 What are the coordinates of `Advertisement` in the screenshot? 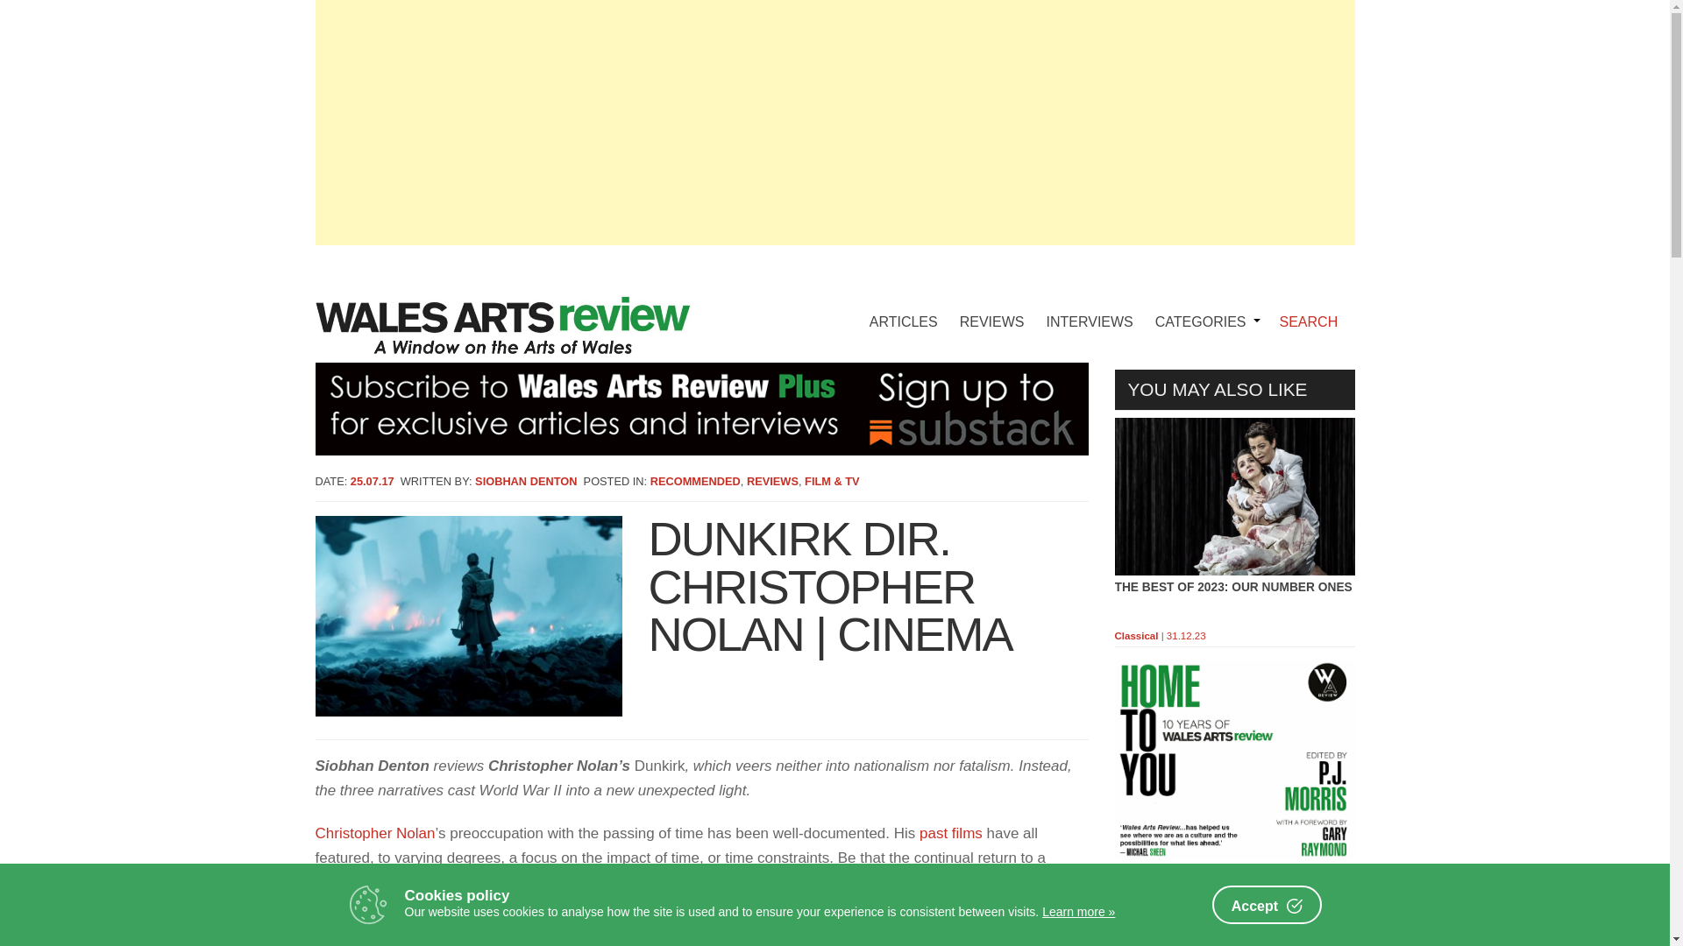 It's located at (1234, 912).